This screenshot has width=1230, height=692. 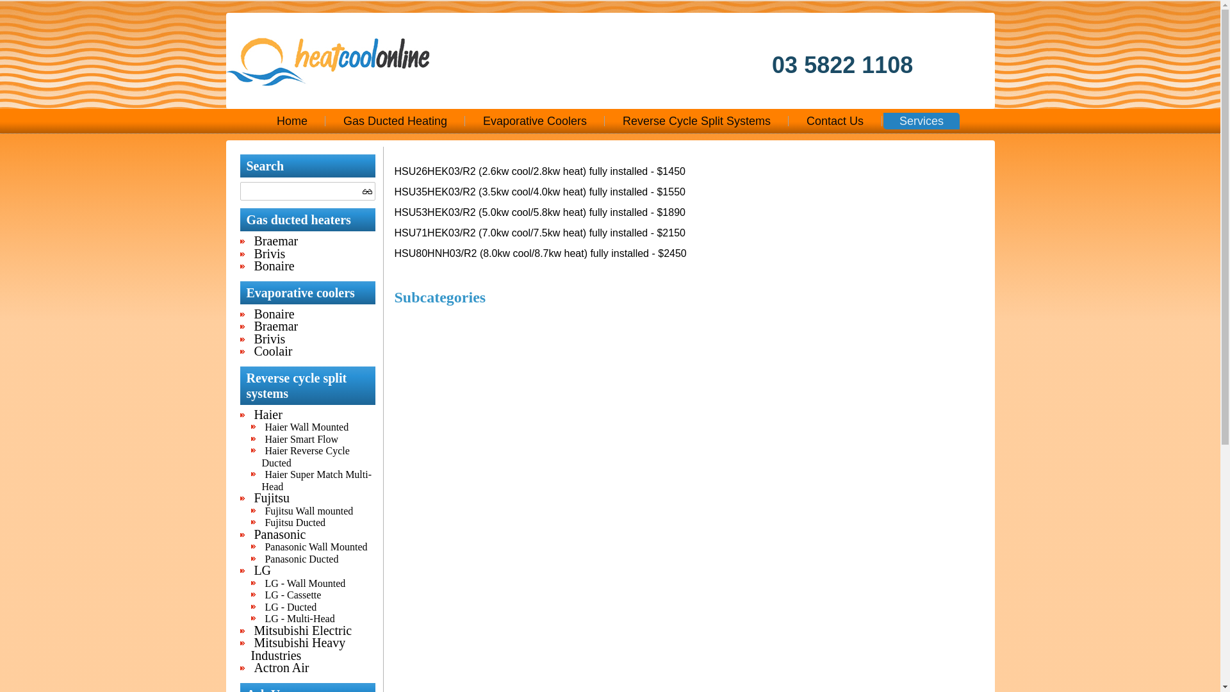 I want to click on Contact Us, so click(x=835, y=121).